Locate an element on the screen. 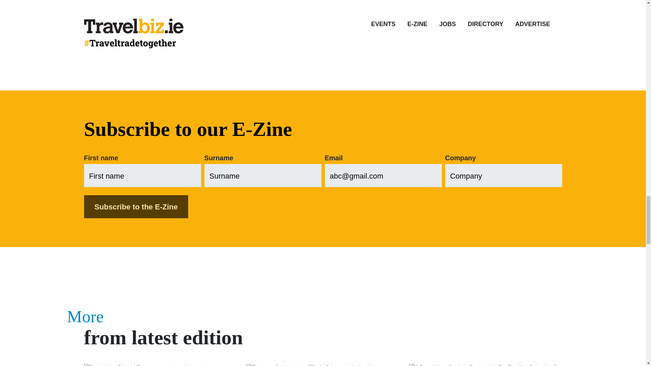 The image size is (651, 366). Subscribe to the E-Zine is located at coordinates (136, 206).